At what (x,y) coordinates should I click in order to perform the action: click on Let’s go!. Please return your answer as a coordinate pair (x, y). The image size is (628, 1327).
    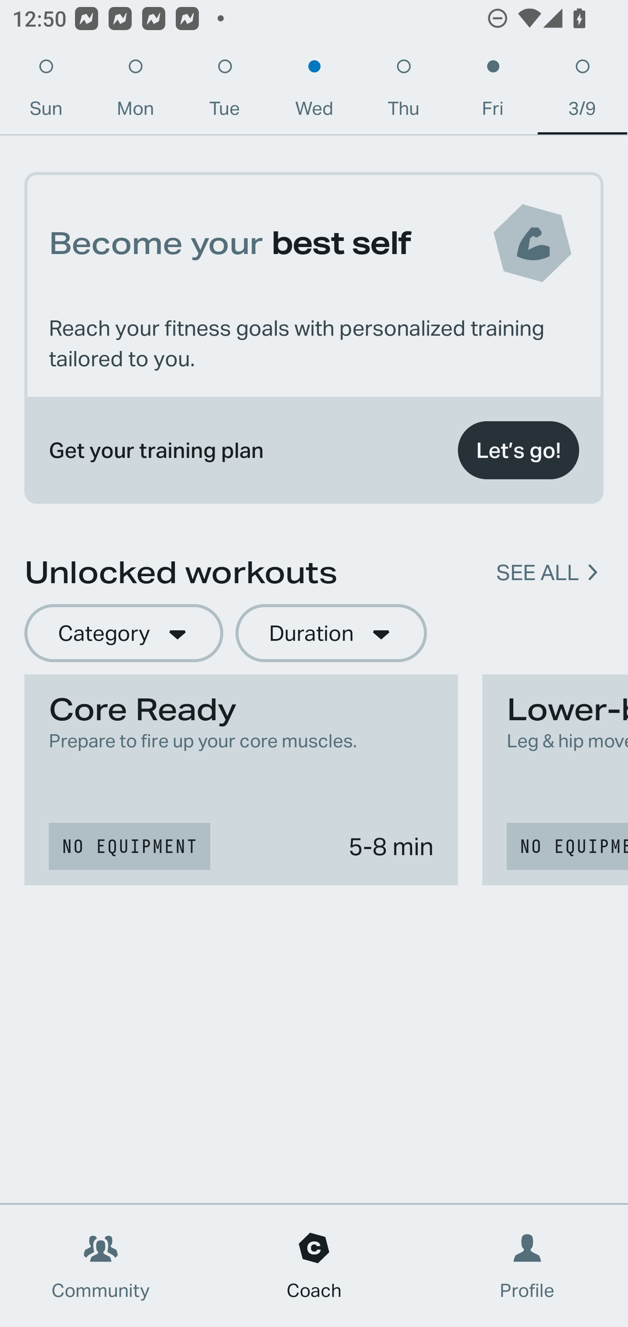
    Looking at the image, I should click on (518, 450).